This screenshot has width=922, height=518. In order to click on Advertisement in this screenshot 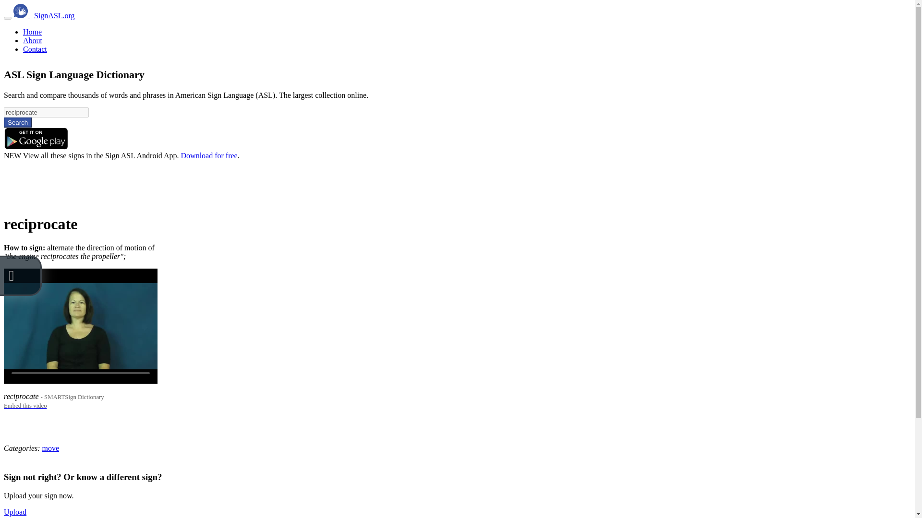, I will do `click(178, 181)`.